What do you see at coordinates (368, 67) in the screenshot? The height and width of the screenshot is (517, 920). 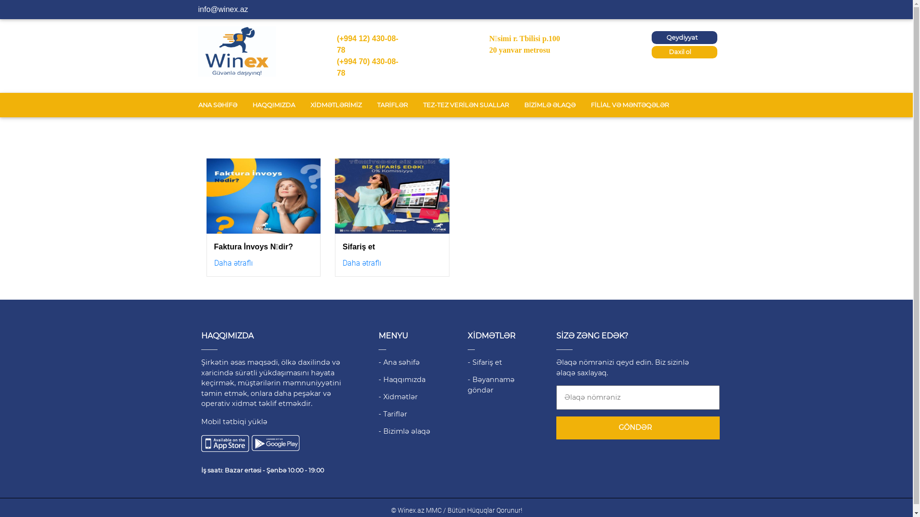 I see `(+994 70) 430-08-78` at bounding box center [368, 67].